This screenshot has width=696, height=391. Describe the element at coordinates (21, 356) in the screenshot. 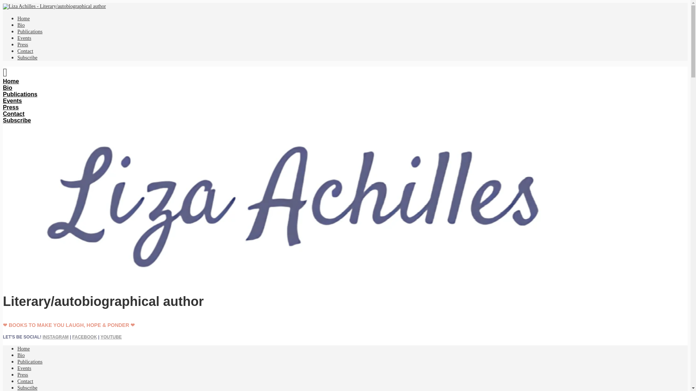

I see `Bio` at that location.